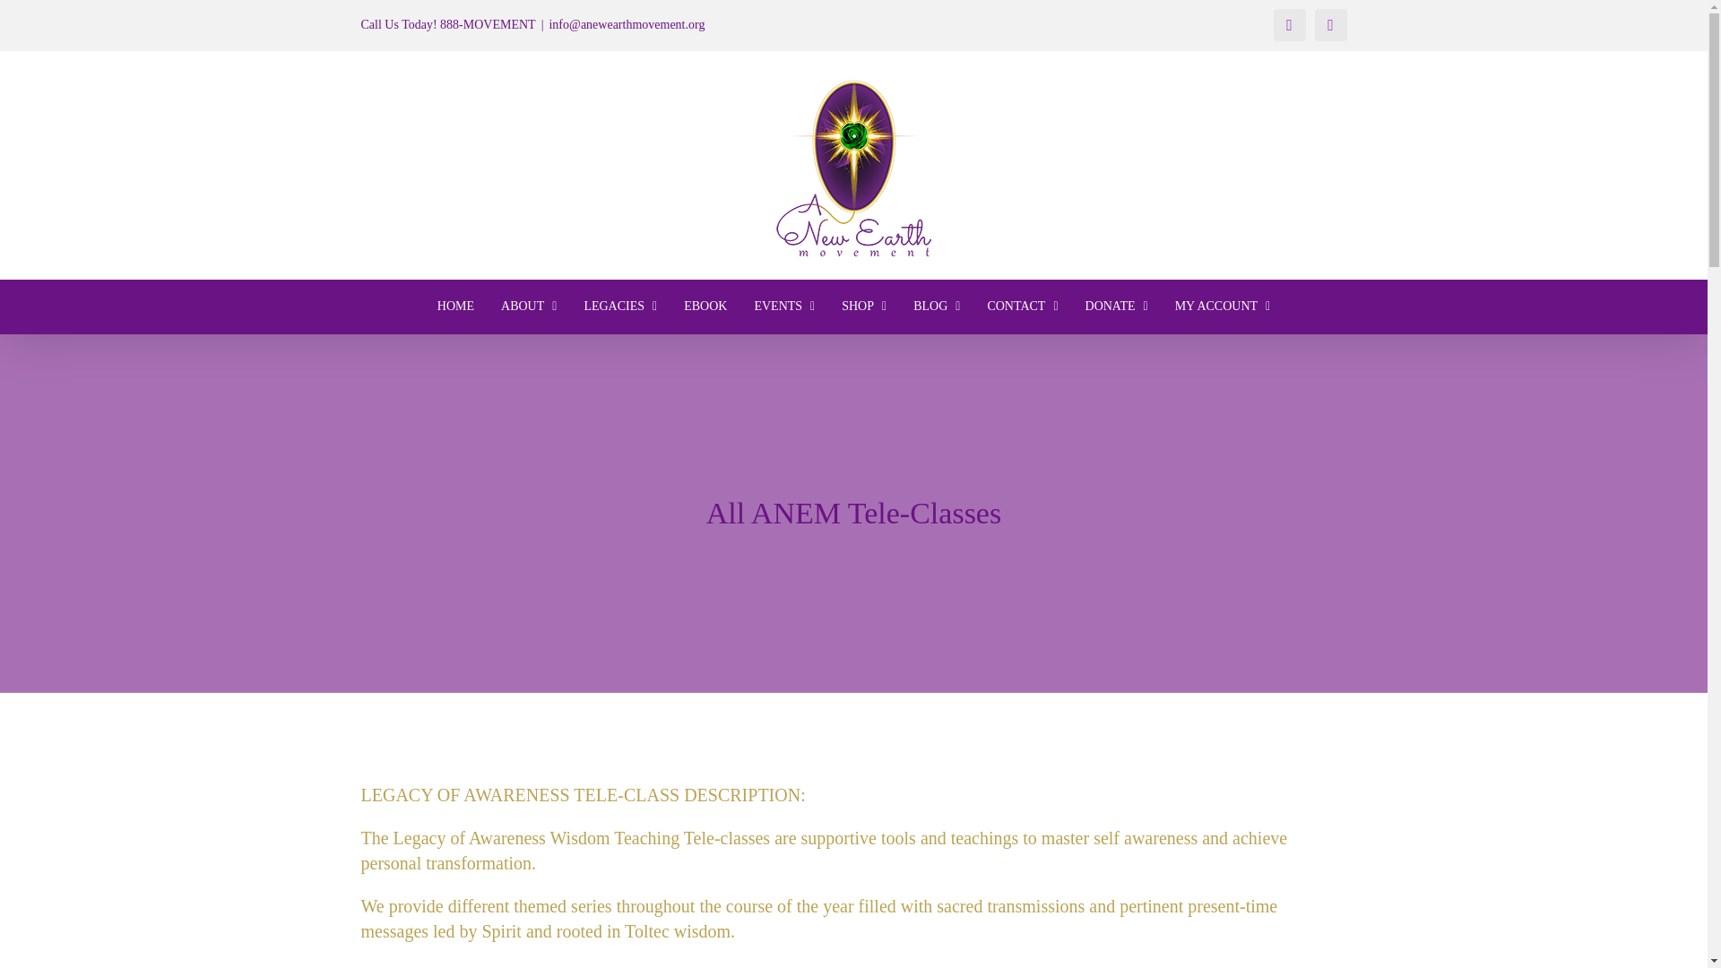 Image resolution: width=1721 pixels, height=968 pixels. What do you see at coordinates (620, 307) in the screenshot?
I see `LEGACIES` at bounding box center [620, 307].